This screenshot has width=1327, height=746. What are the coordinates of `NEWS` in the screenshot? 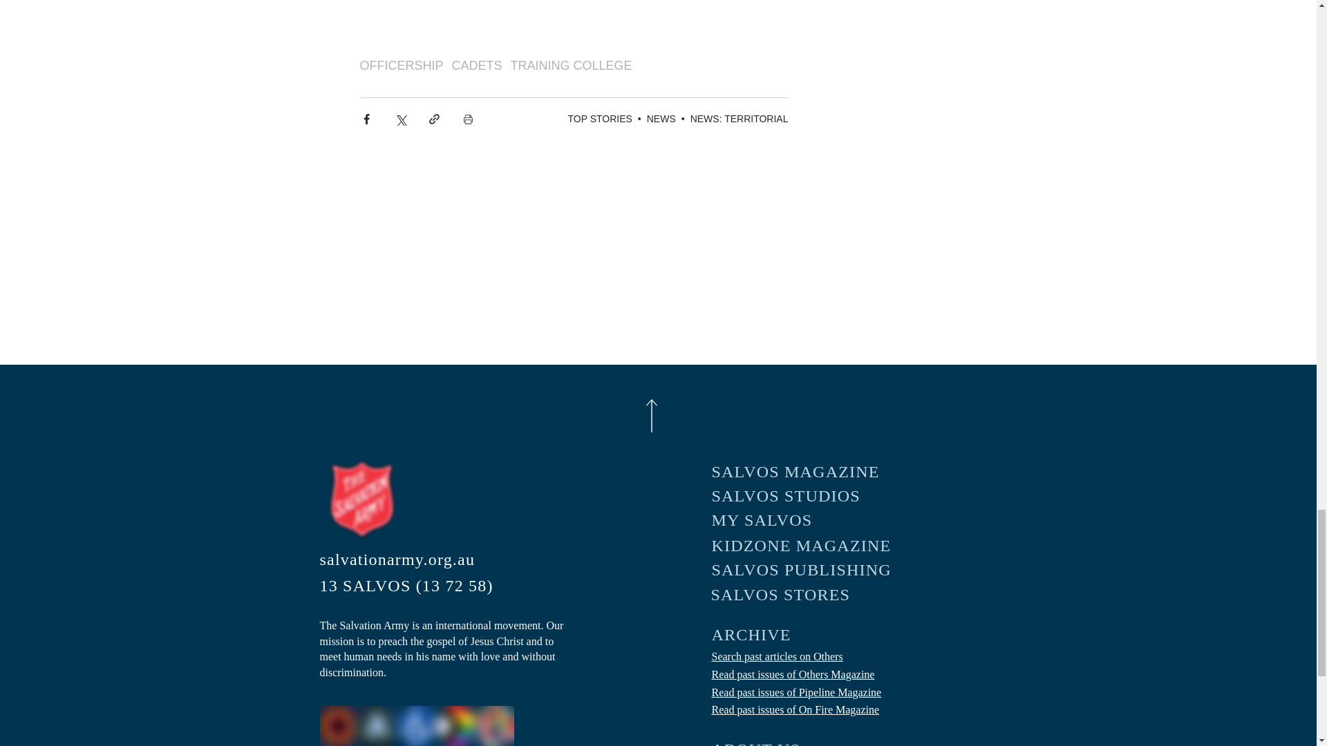 It's located at (661, 119).